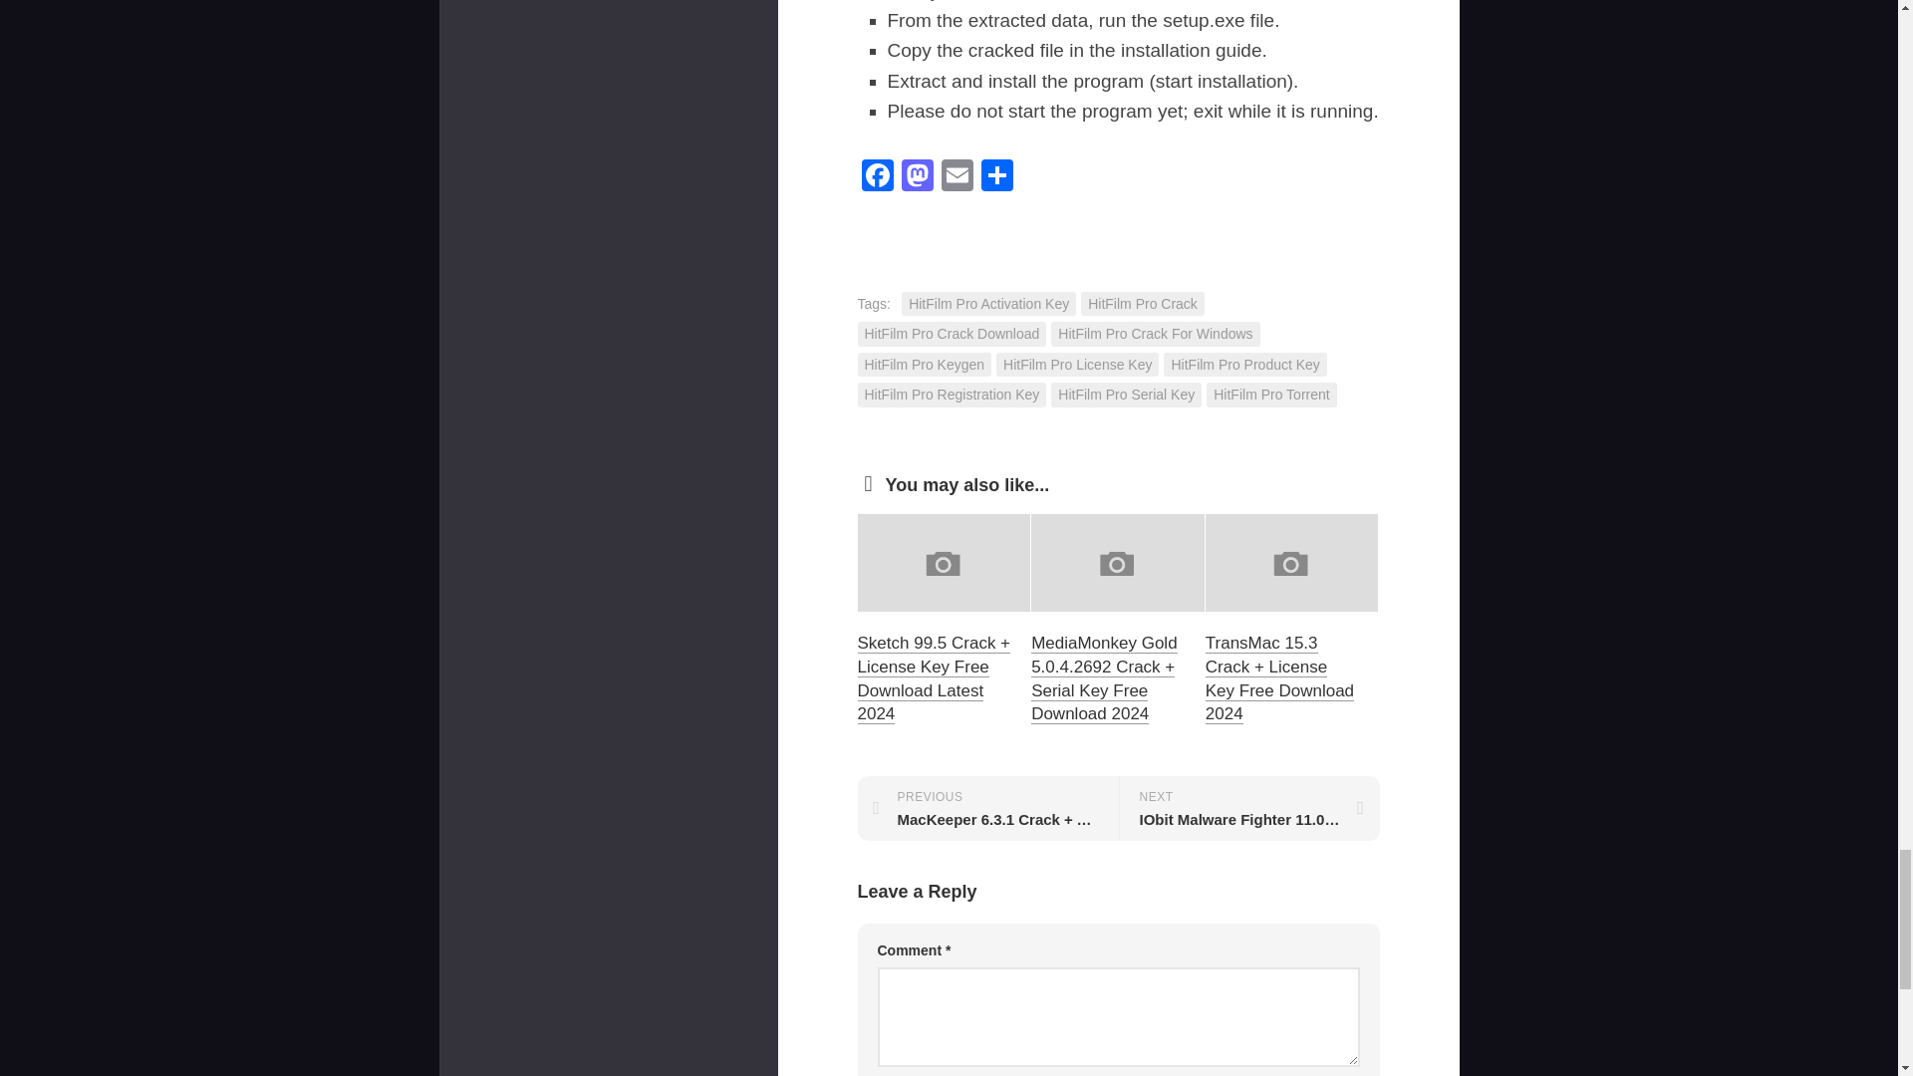  What do you see at coordinates (924, 365) in the screenshot?
I see `HitFilm Pro Keygen` at bounding box center [924, 365].